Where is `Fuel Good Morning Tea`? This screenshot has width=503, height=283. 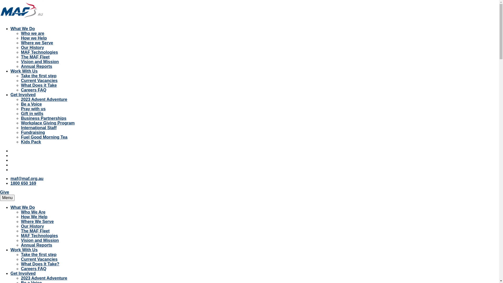
Fuel Good Morning Tea is located at coordinates (44, 137).